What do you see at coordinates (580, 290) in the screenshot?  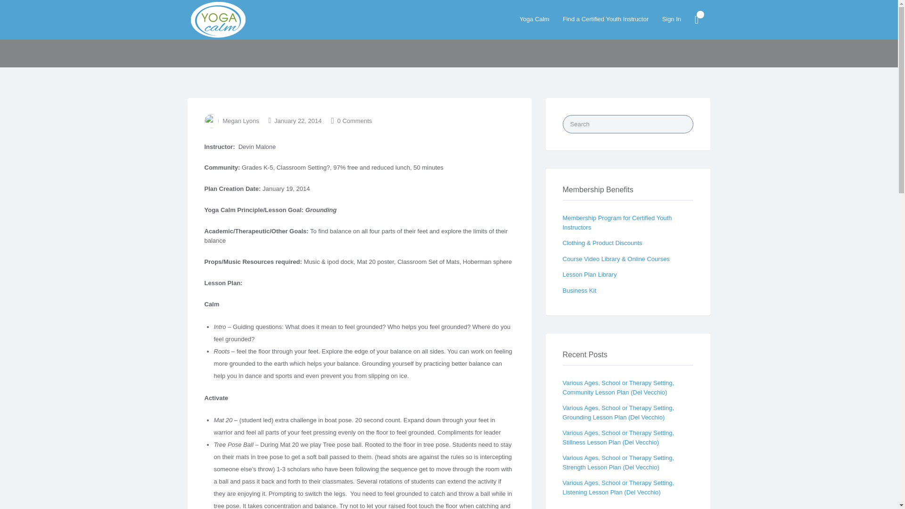 I see `Business Kit` at bounding box center [580, 290].